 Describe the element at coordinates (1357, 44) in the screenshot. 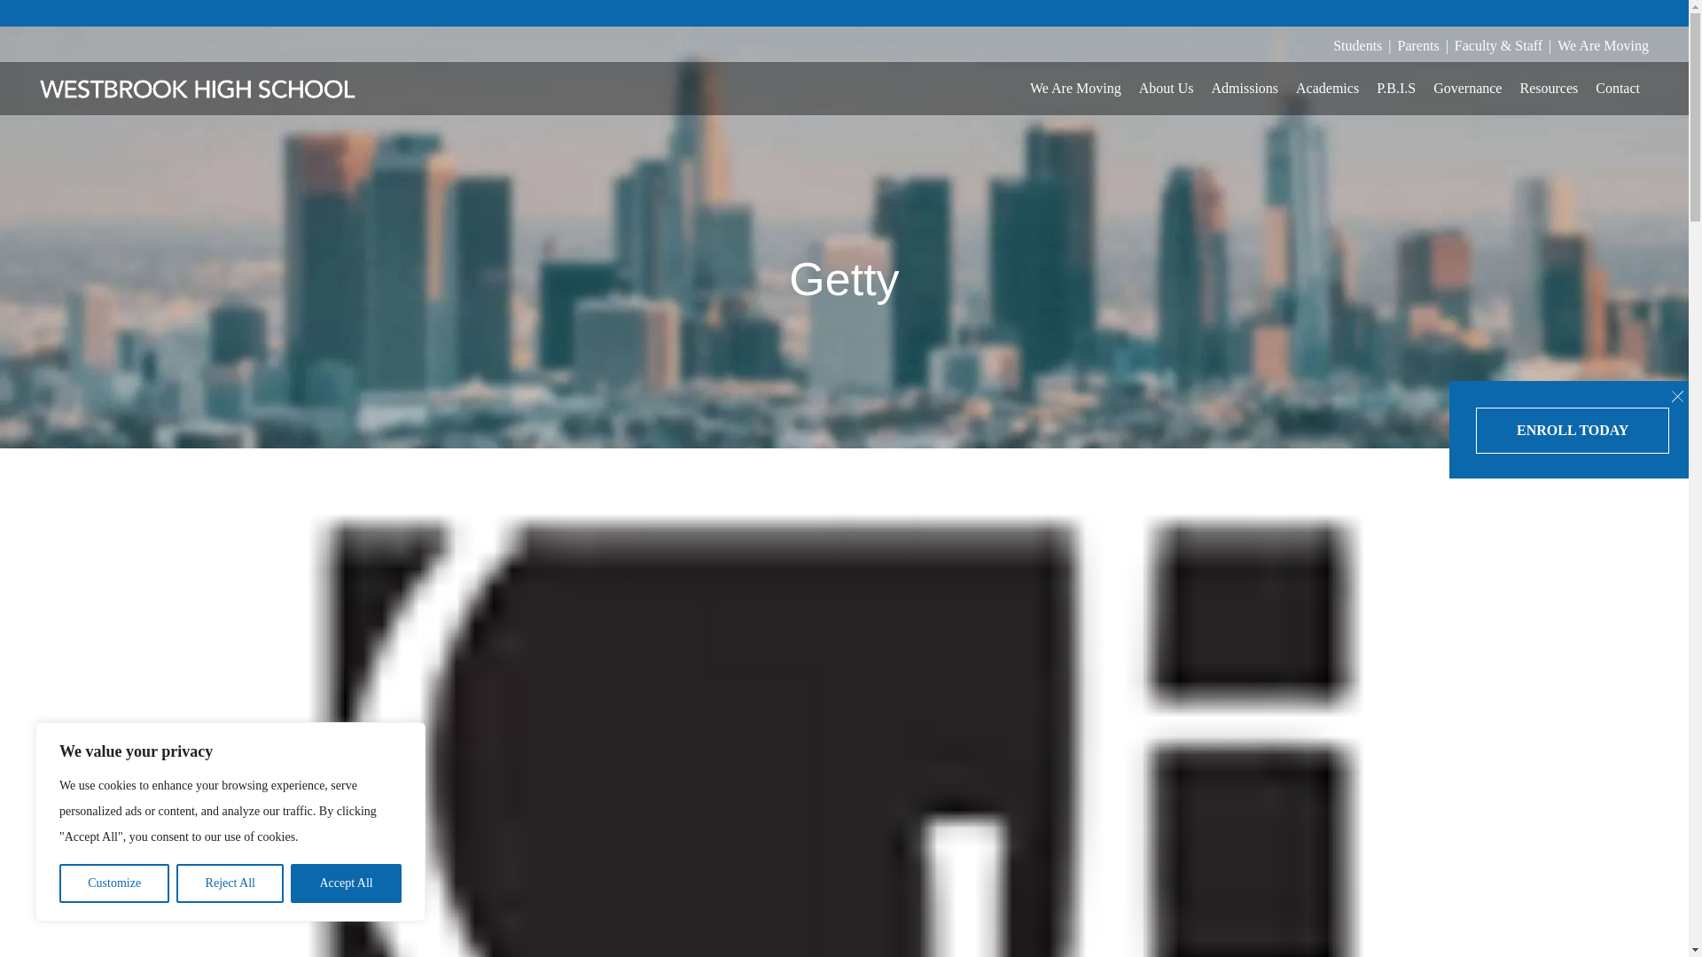

I see `Students` at that location.